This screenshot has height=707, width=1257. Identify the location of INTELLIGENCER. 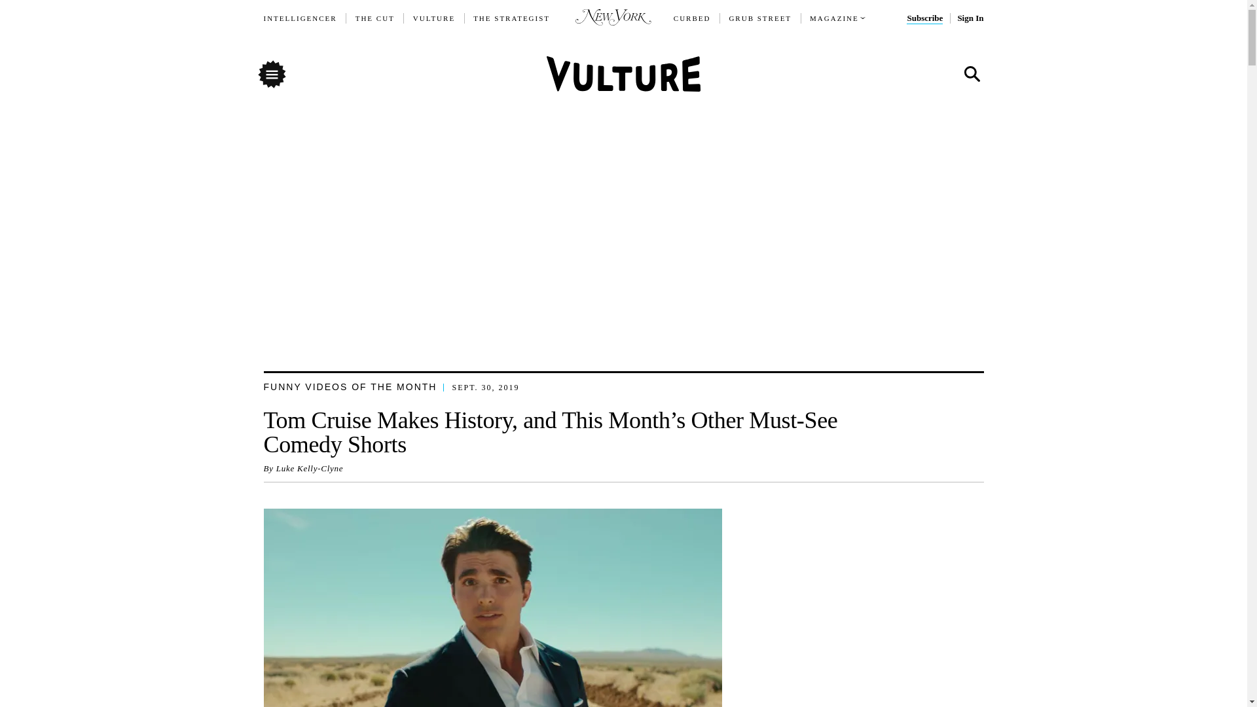
(300, 18).